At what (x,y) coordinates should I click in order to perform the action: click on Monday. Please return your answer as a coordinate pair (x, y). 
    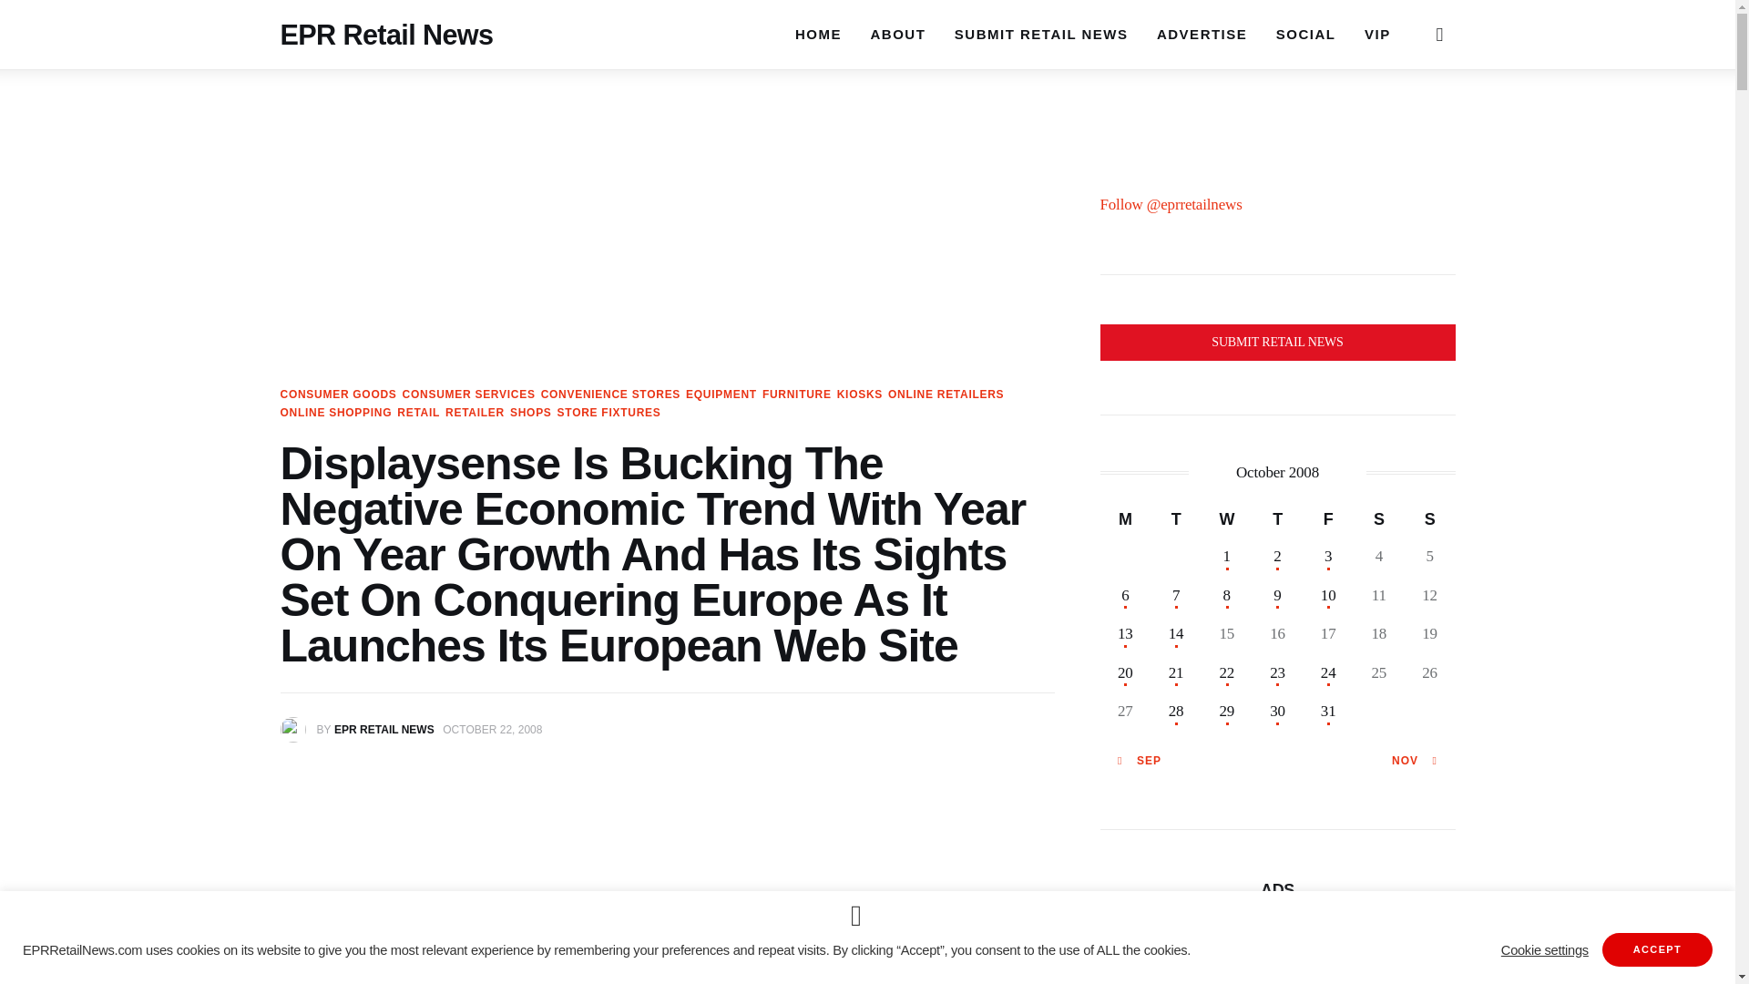
    Looking at the image, I should click on (1125, 518).